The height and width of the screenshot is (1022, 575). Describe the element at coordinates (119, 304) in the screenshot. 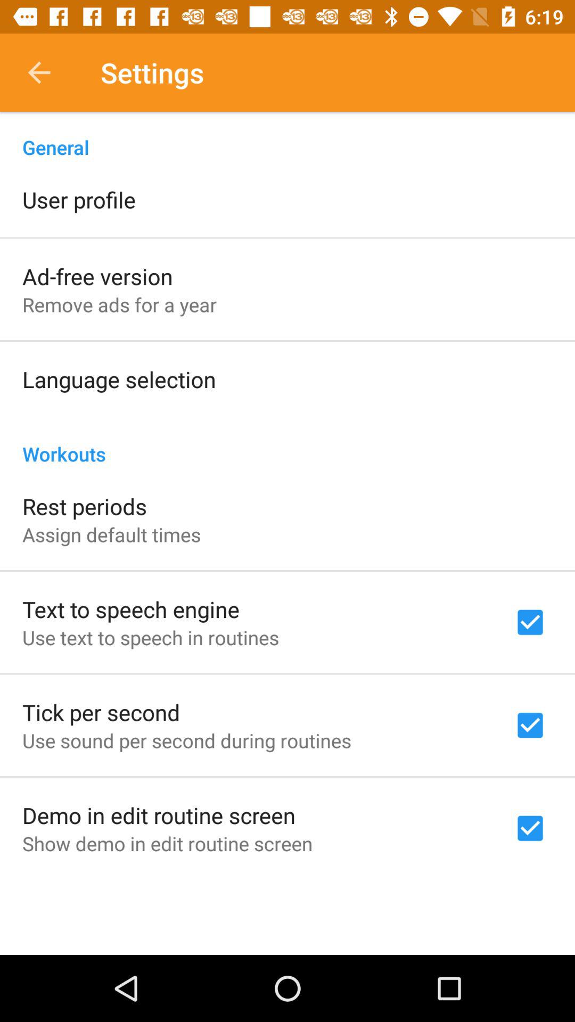

I see `launch the remove ads for item` at that location.